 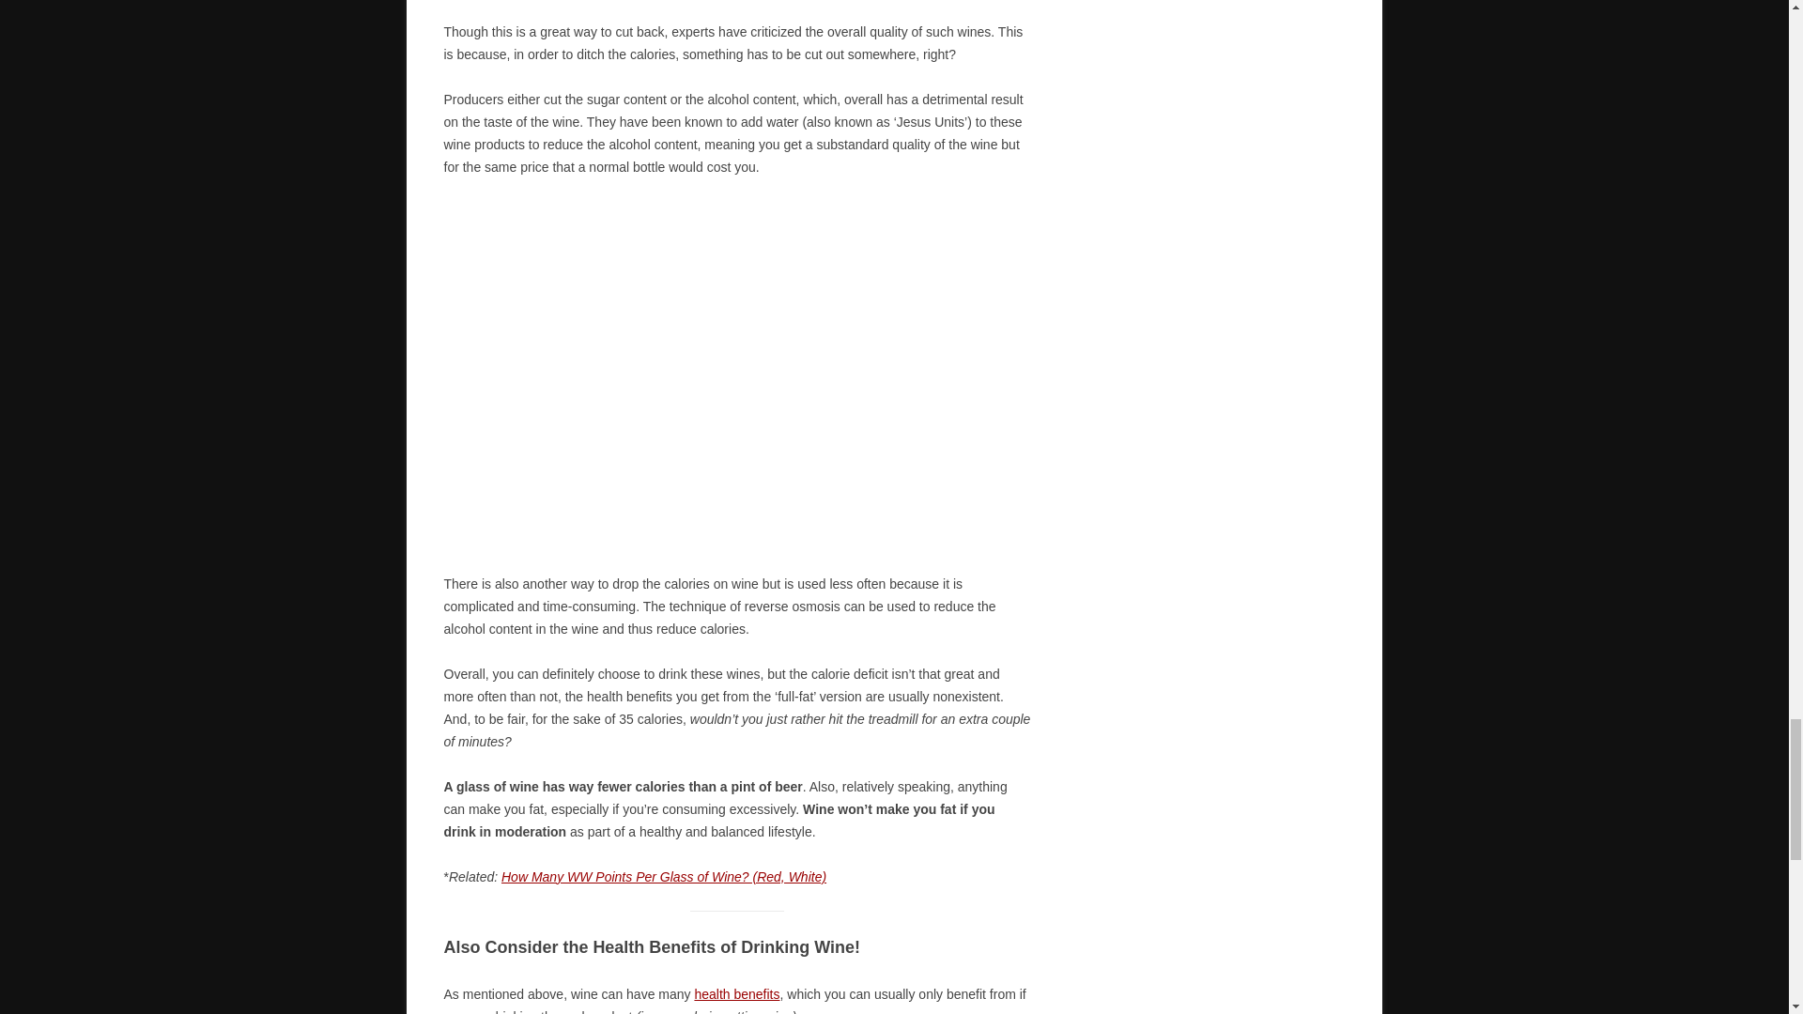 What do you see at coordinates (736, 993) in the screenshot?
I see `health benefits` at bounding box center [736, 993].